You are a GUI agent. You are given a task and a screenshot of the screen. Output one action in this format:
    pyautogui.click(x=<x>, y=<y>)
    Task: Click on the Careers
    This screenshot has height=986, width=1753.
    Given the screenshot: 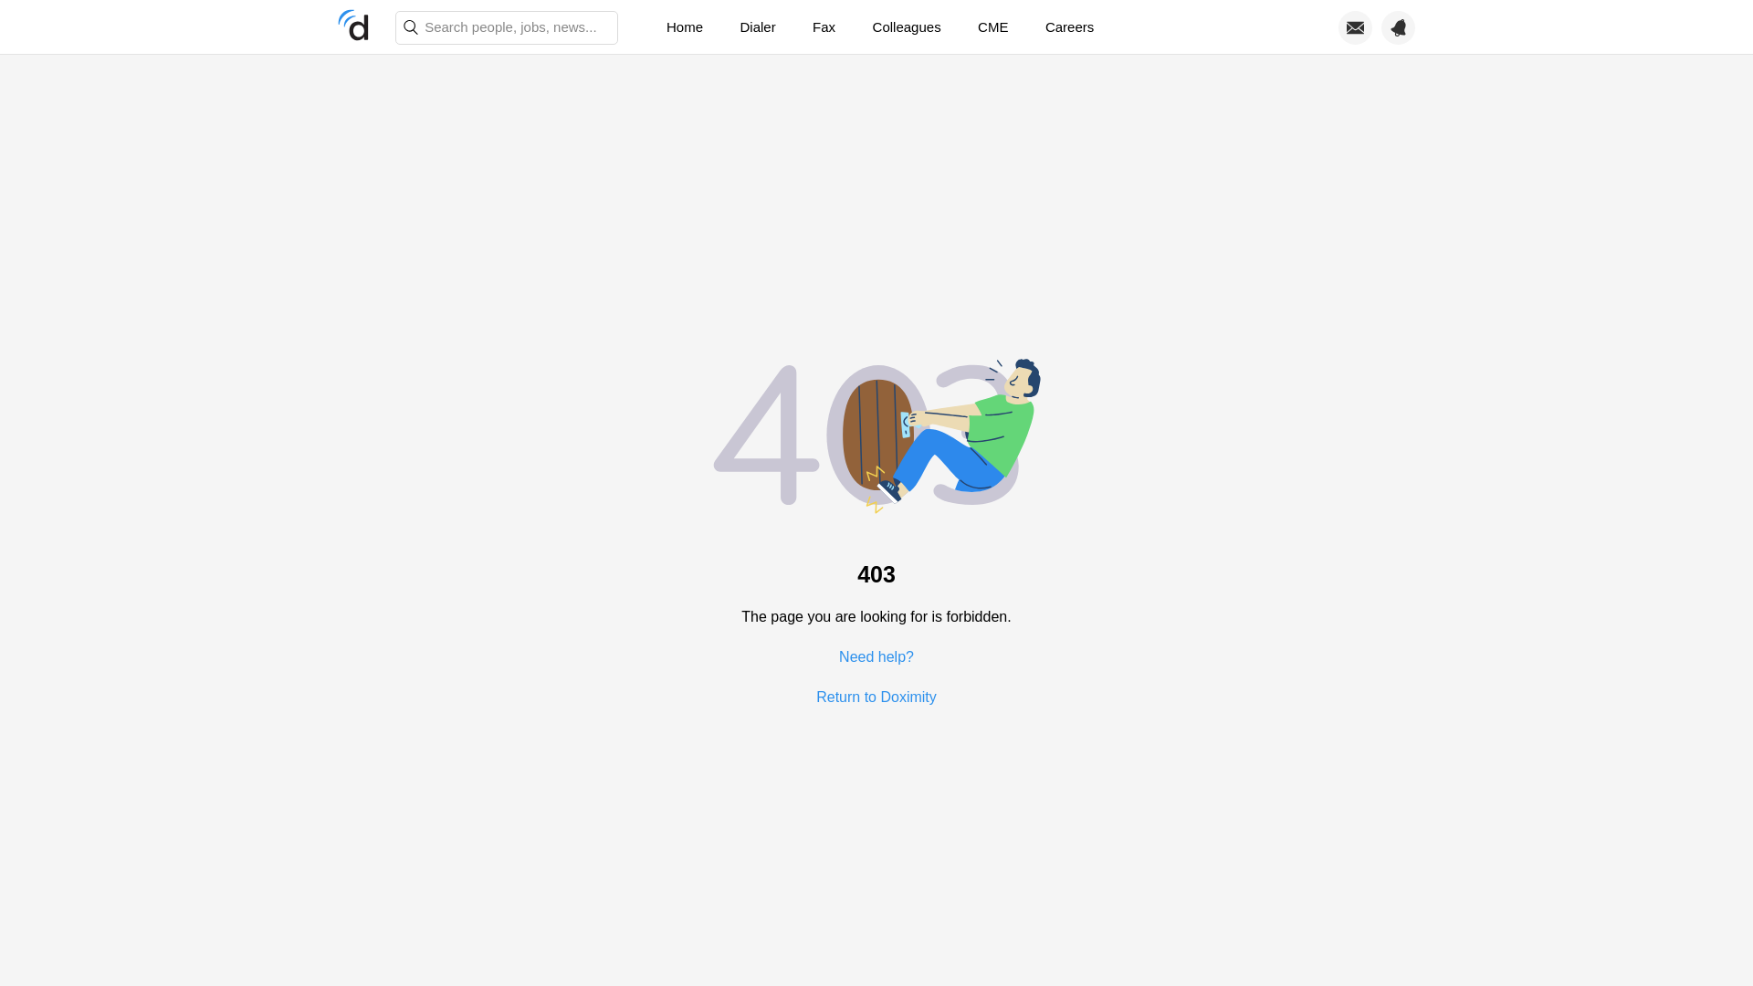 What is the action you would take?
    pyautogui.click(x=1069, y=27)
    